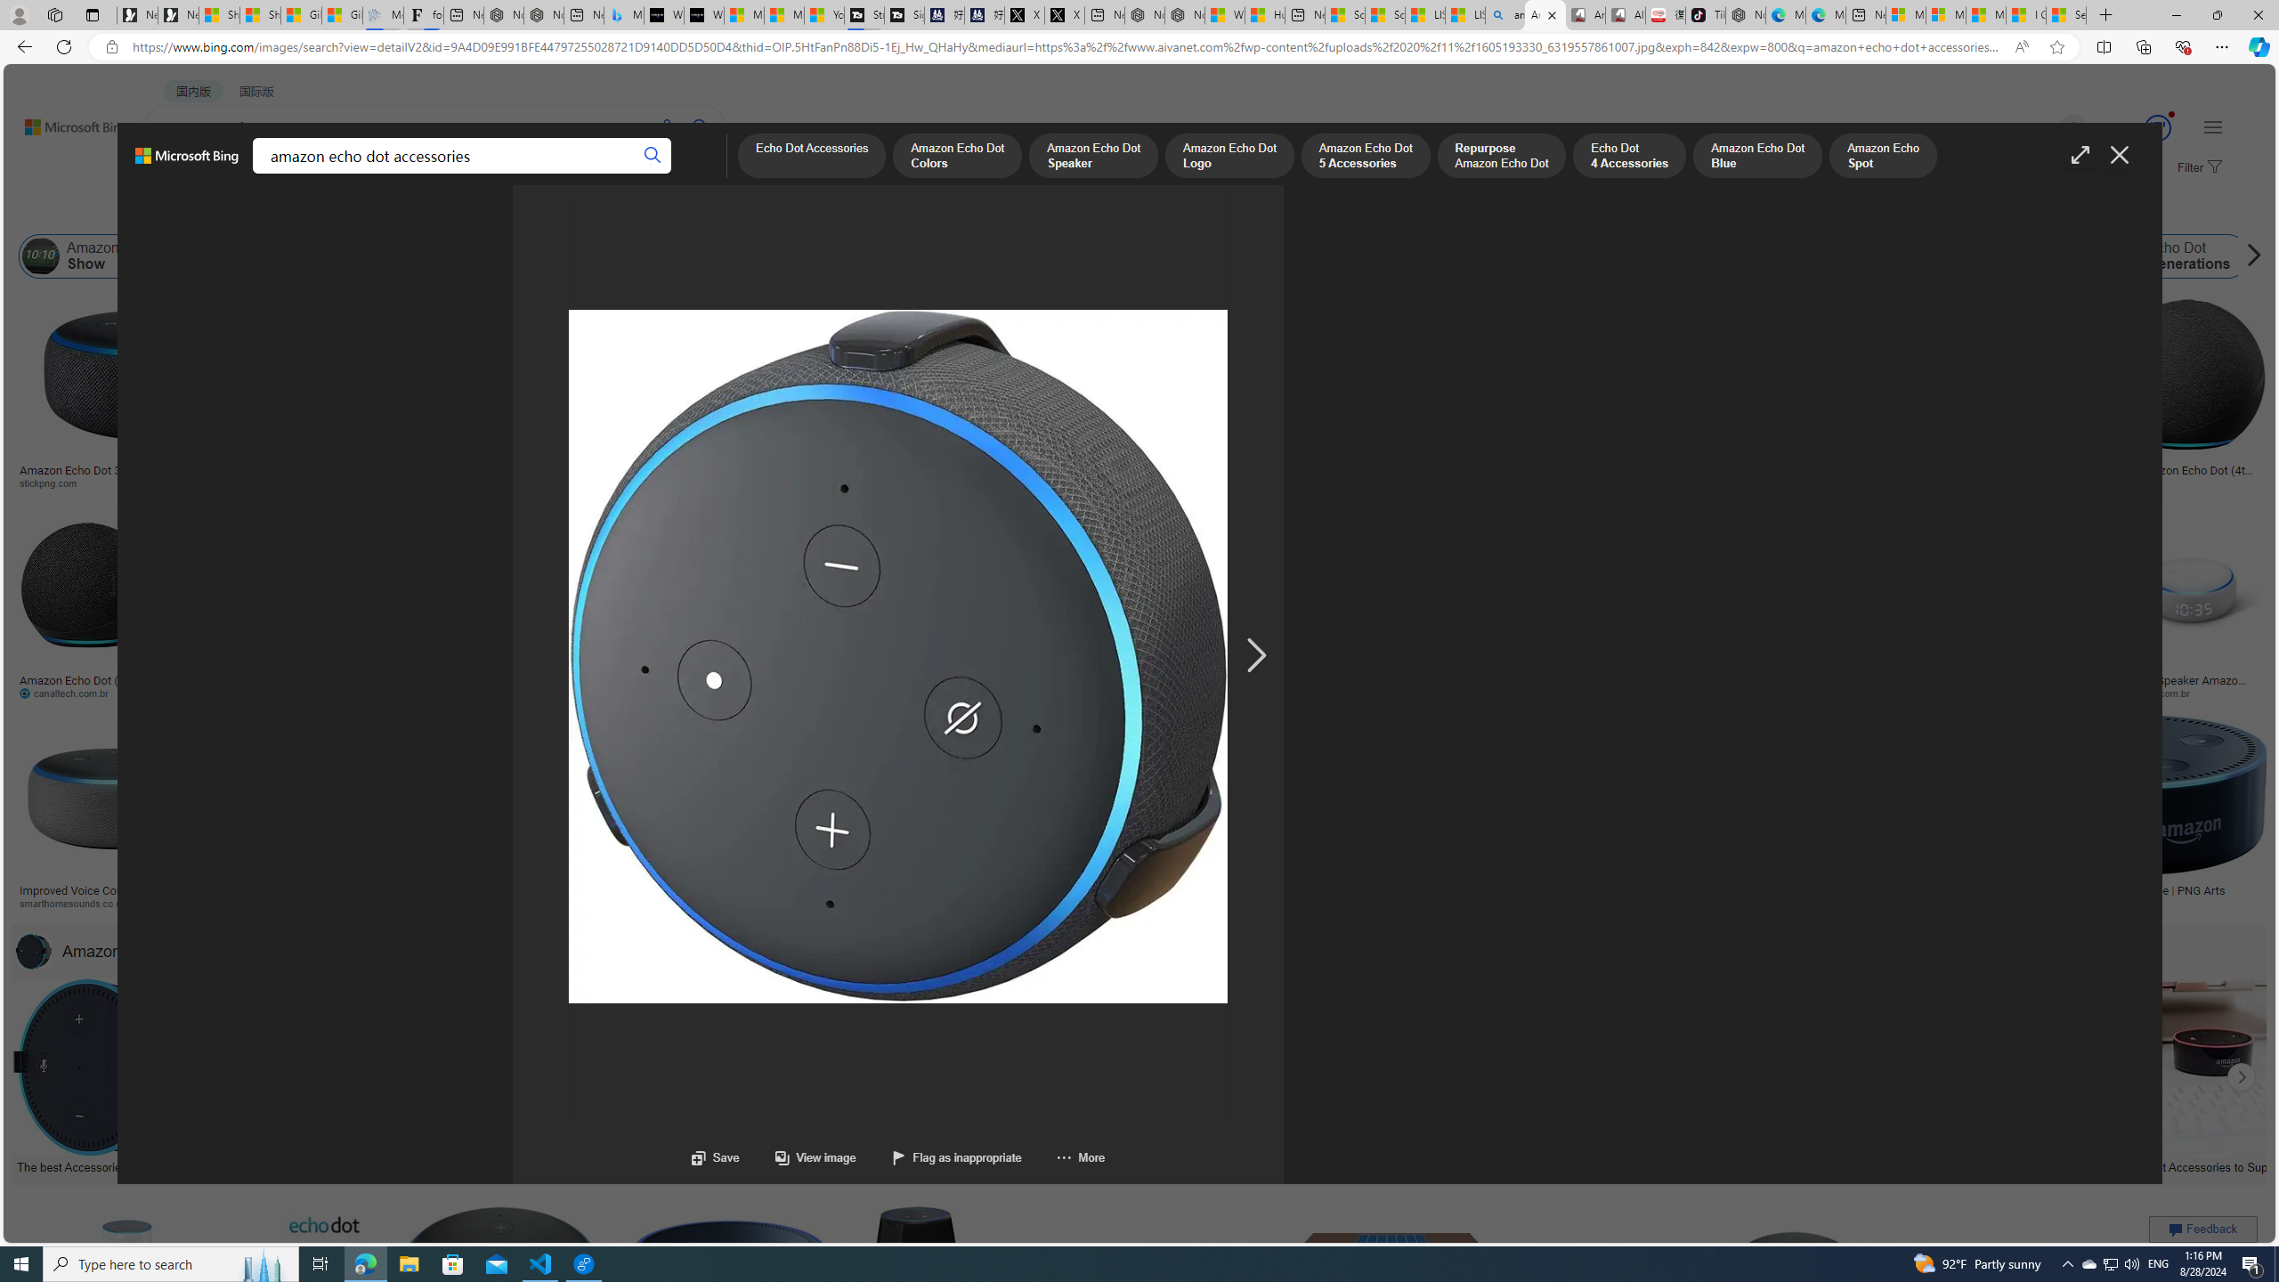 The image size is (2279, 1282). What do you see at coordinates (1570, 693) in the screenshot?
I see `amazon.com.mx` at bounding box center [1570, 693].